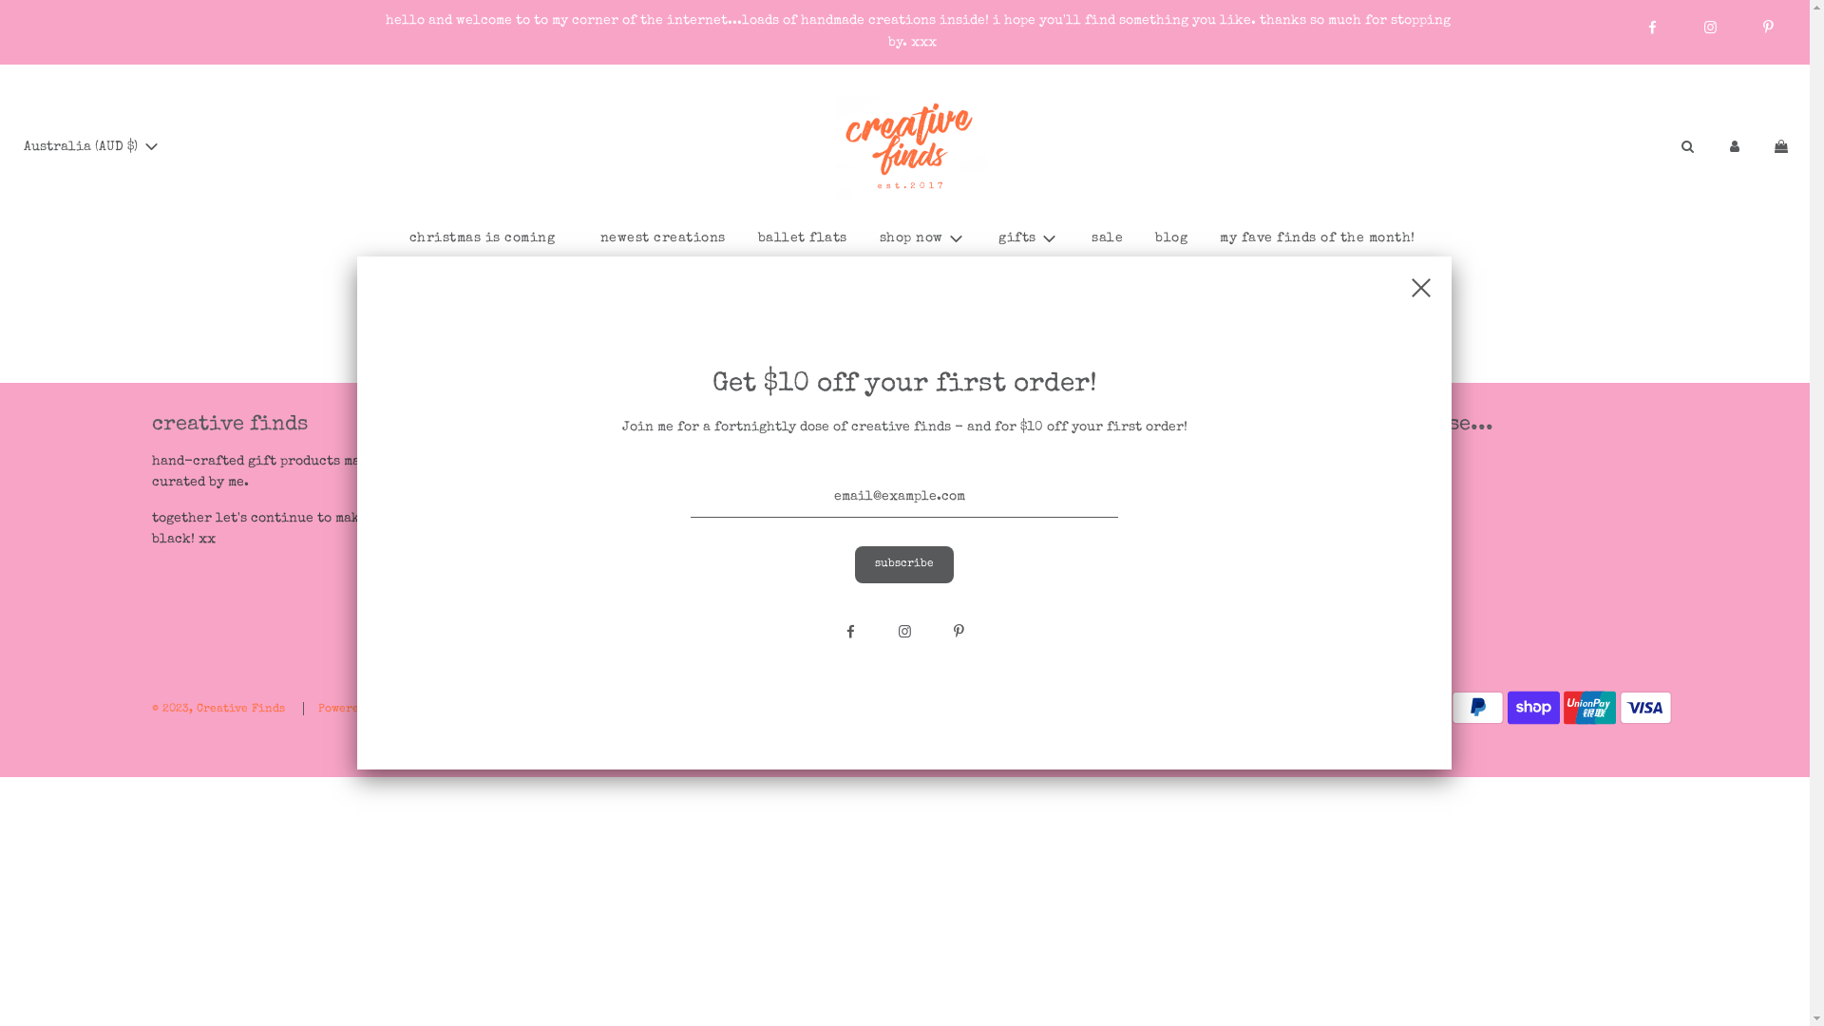  I want to click on sale, so click(1108, 238).